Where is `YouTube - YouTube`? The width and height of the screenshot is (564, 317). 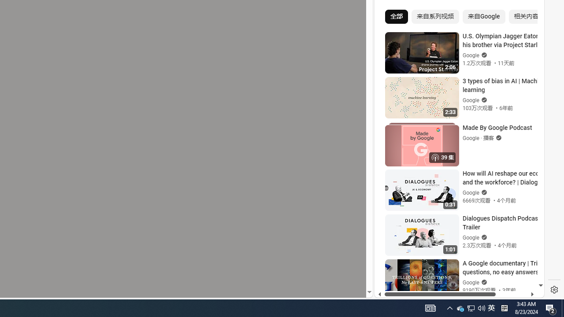 YouTube - YouTube is located at coordinates (456, 117).